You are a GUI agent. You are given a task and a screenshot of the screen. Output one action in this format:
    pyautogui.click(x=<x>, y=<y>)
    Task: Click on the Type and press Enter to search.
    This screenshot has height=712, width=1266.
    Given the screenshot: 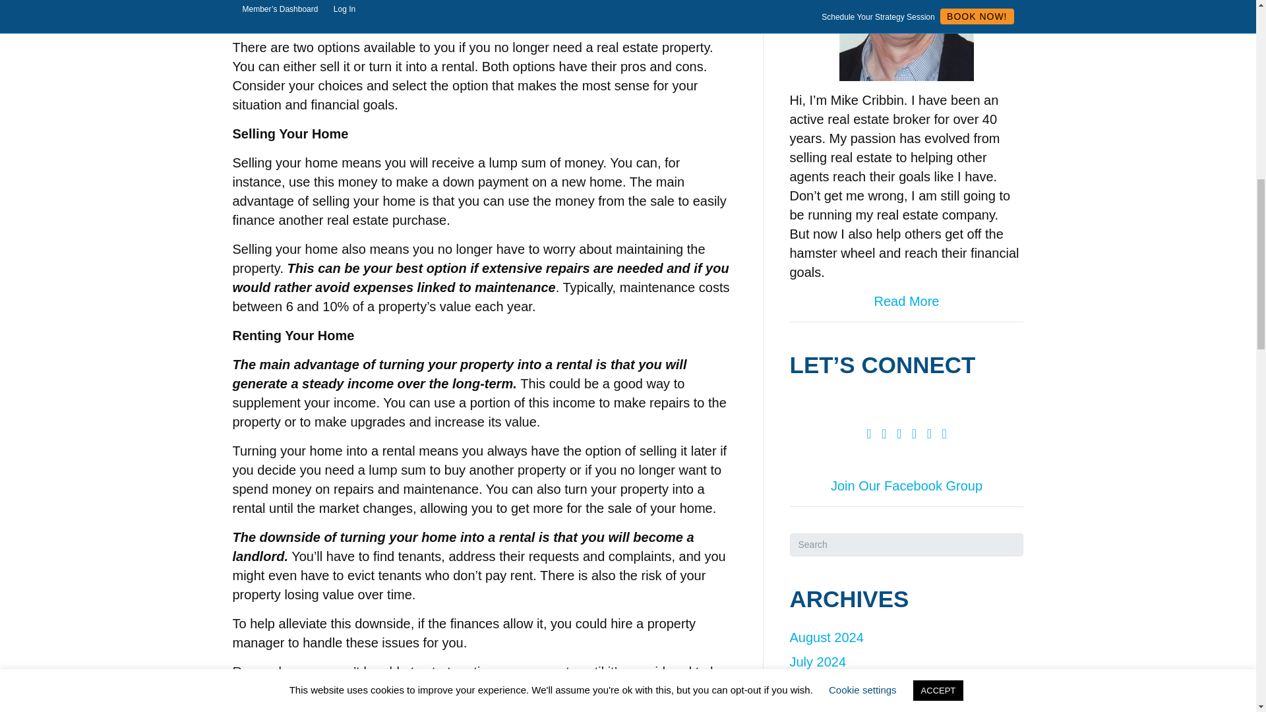 What is the action you would take?
    pyautogui.click(x=907, y=545)
    